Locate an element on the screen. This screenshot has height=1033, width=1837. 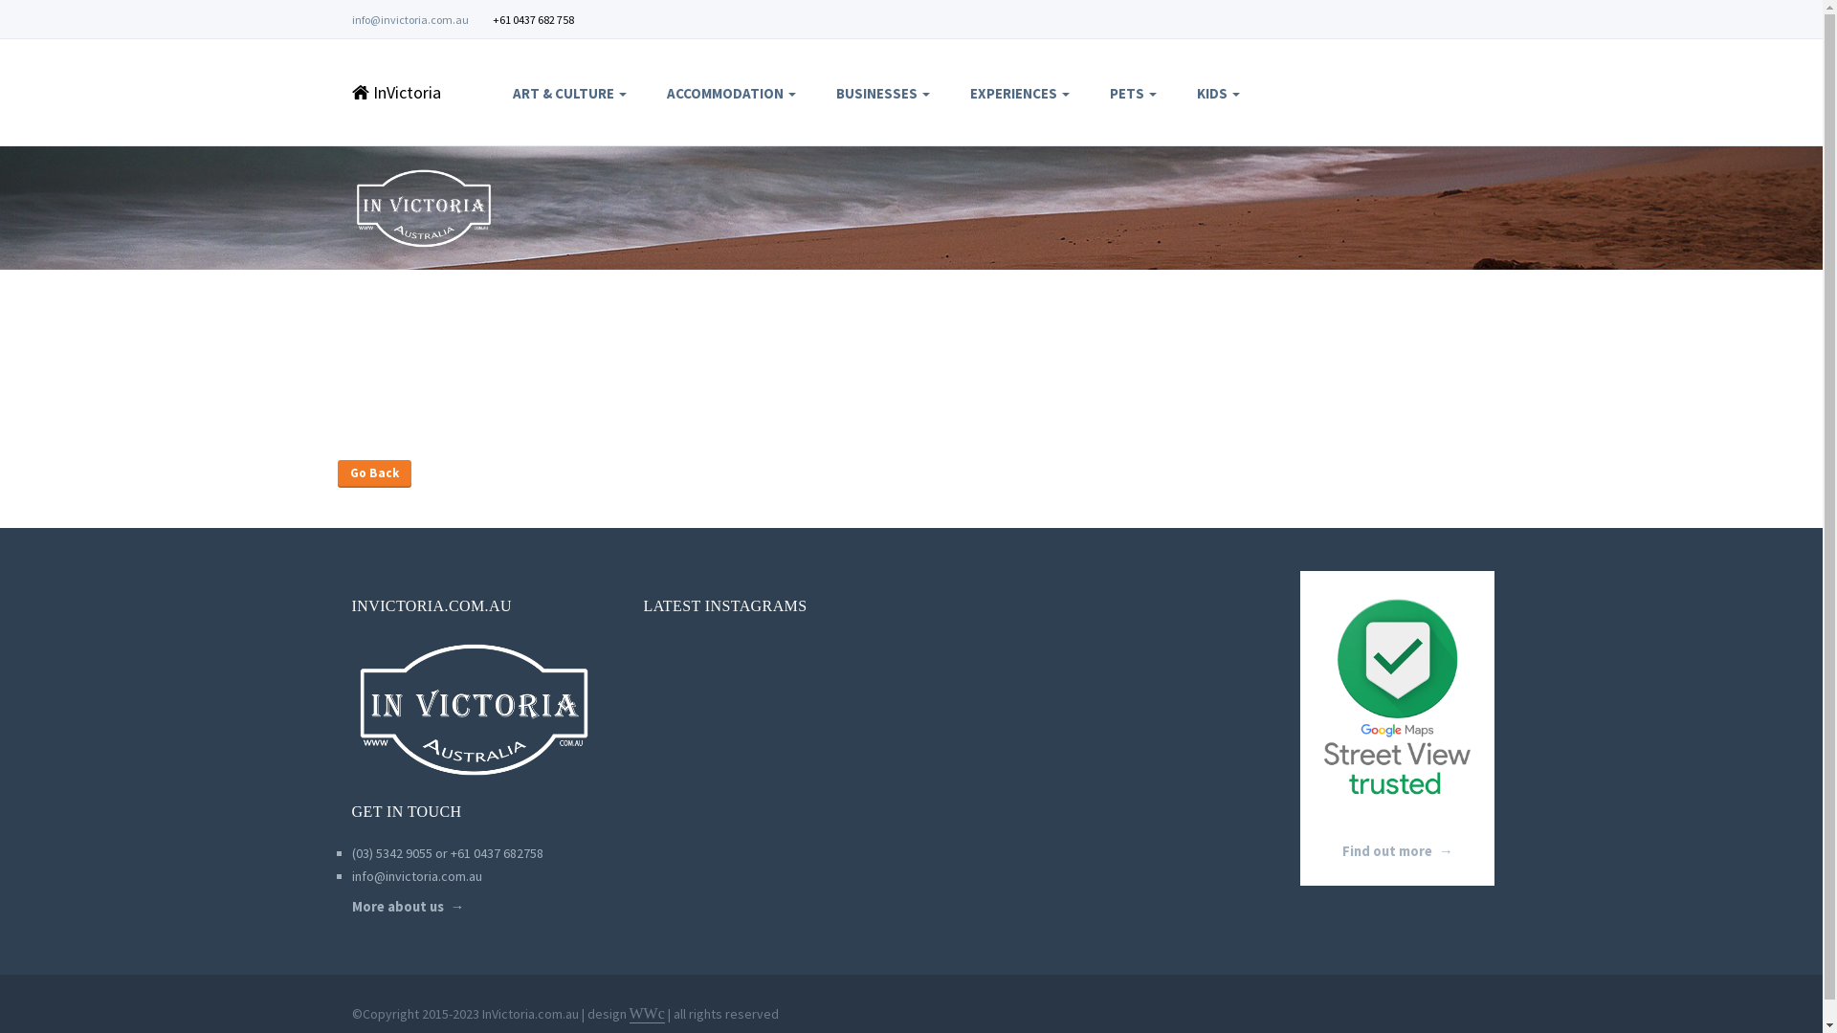
InVictoria is located at coordinates (409, 92).